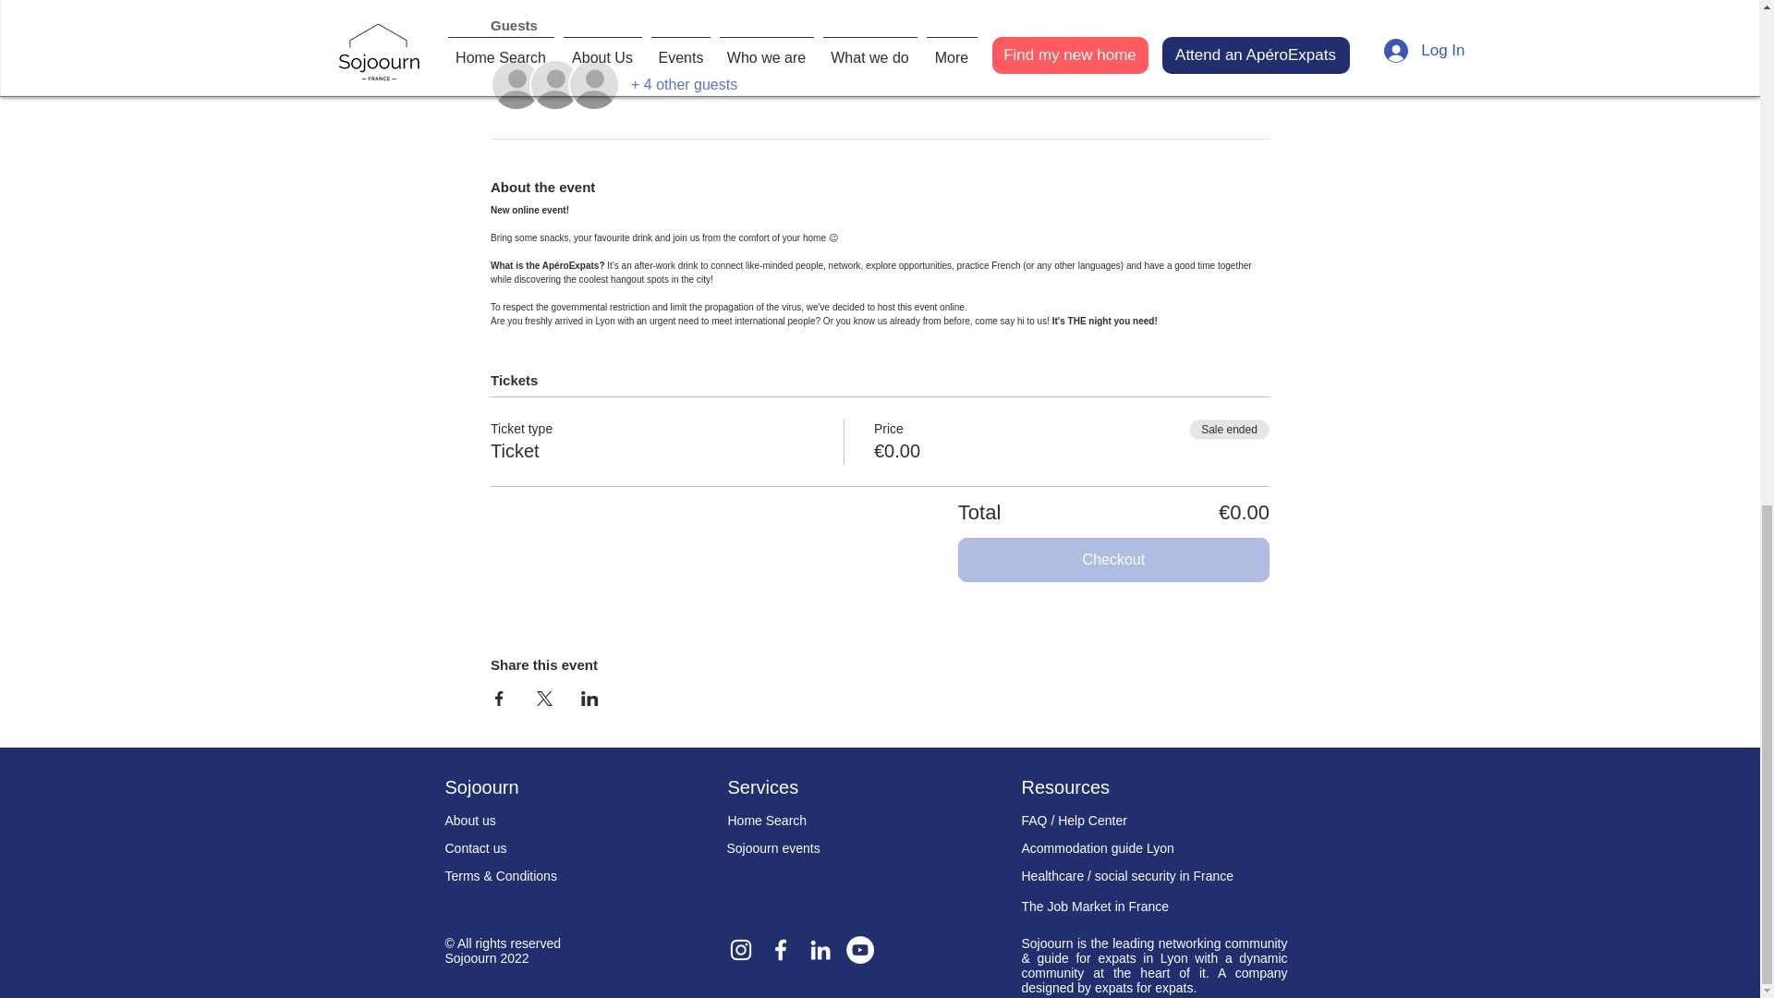  What do you see at coordinates (767, 821) in the screenshot?
I see `Home Search` at bounding box center [767, 821].